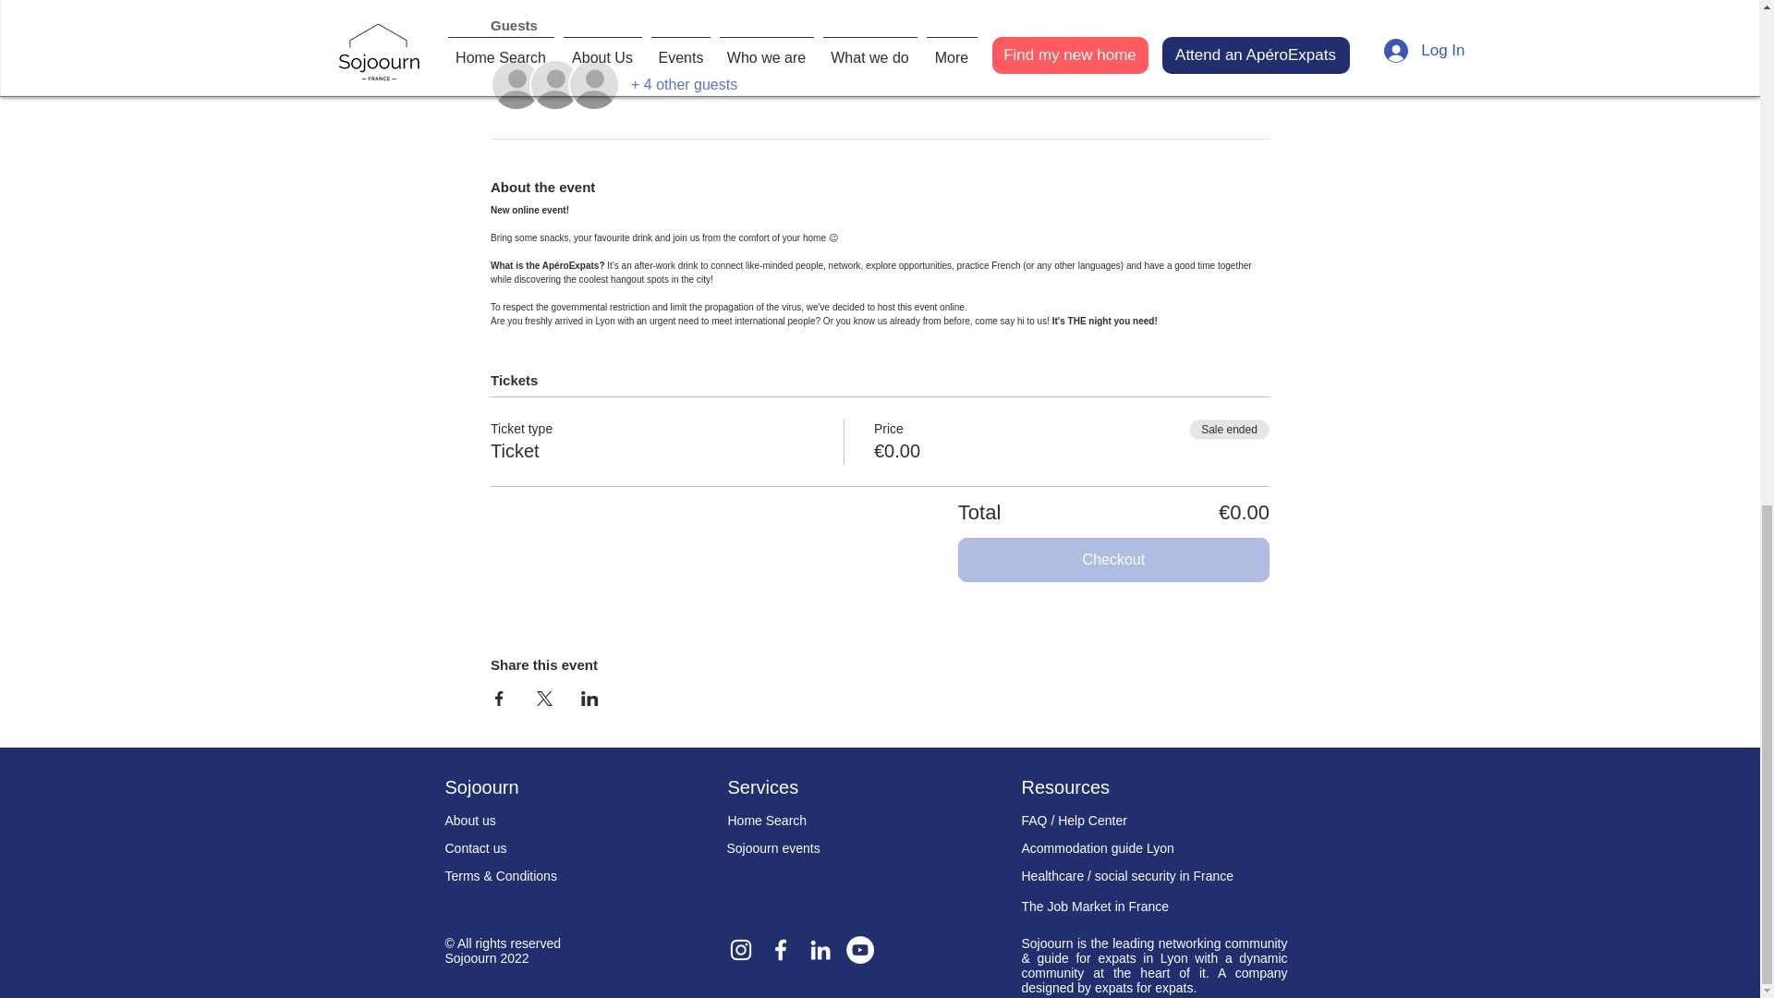  What do you see at coordinates (767, 821) in the screenshot?
I see `Home Search` at bounding box center [767, 821].